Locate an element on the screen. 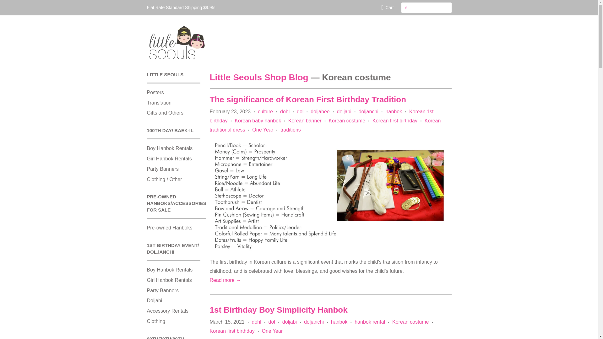  Cart is located at coordinates (387, 7).